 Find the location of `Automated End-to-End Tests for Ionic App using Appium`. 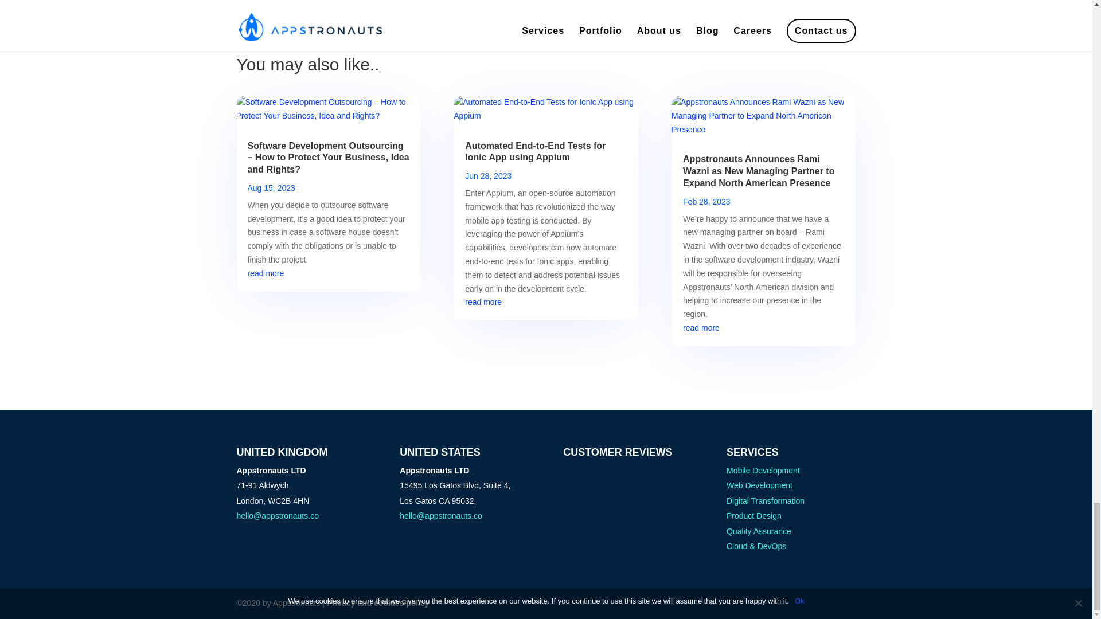

Automated End-to-End Tests for Ionic App using Appium is located at coordinates (535, 152).